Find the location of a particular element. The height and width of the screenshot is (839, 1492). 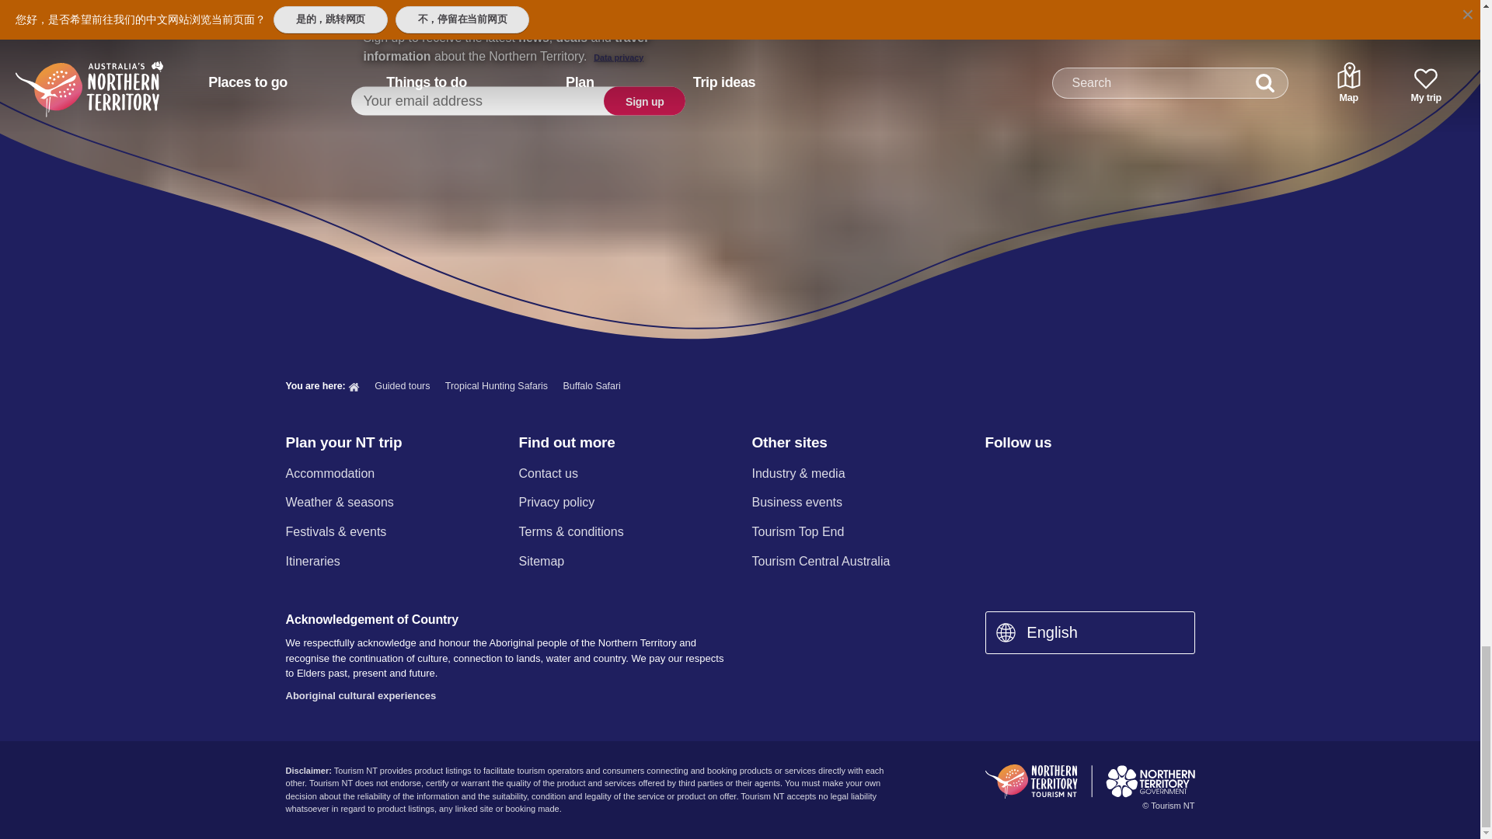

YouTube is located at coordinates (1116, 475).